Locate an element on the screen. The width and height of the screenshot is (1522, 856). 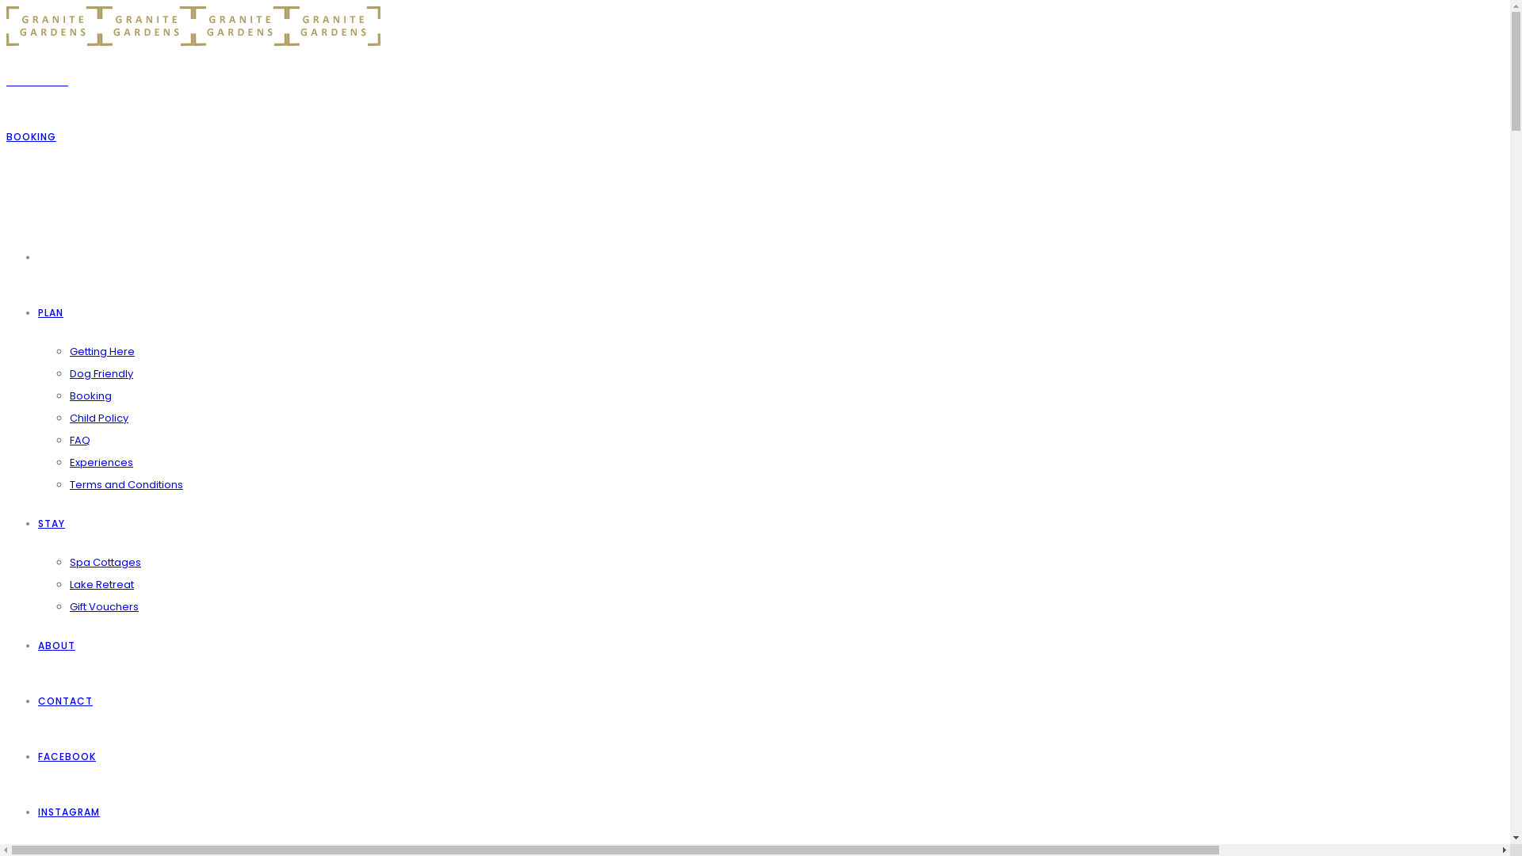
Dog Friendly is located at coordinates (101, 374).